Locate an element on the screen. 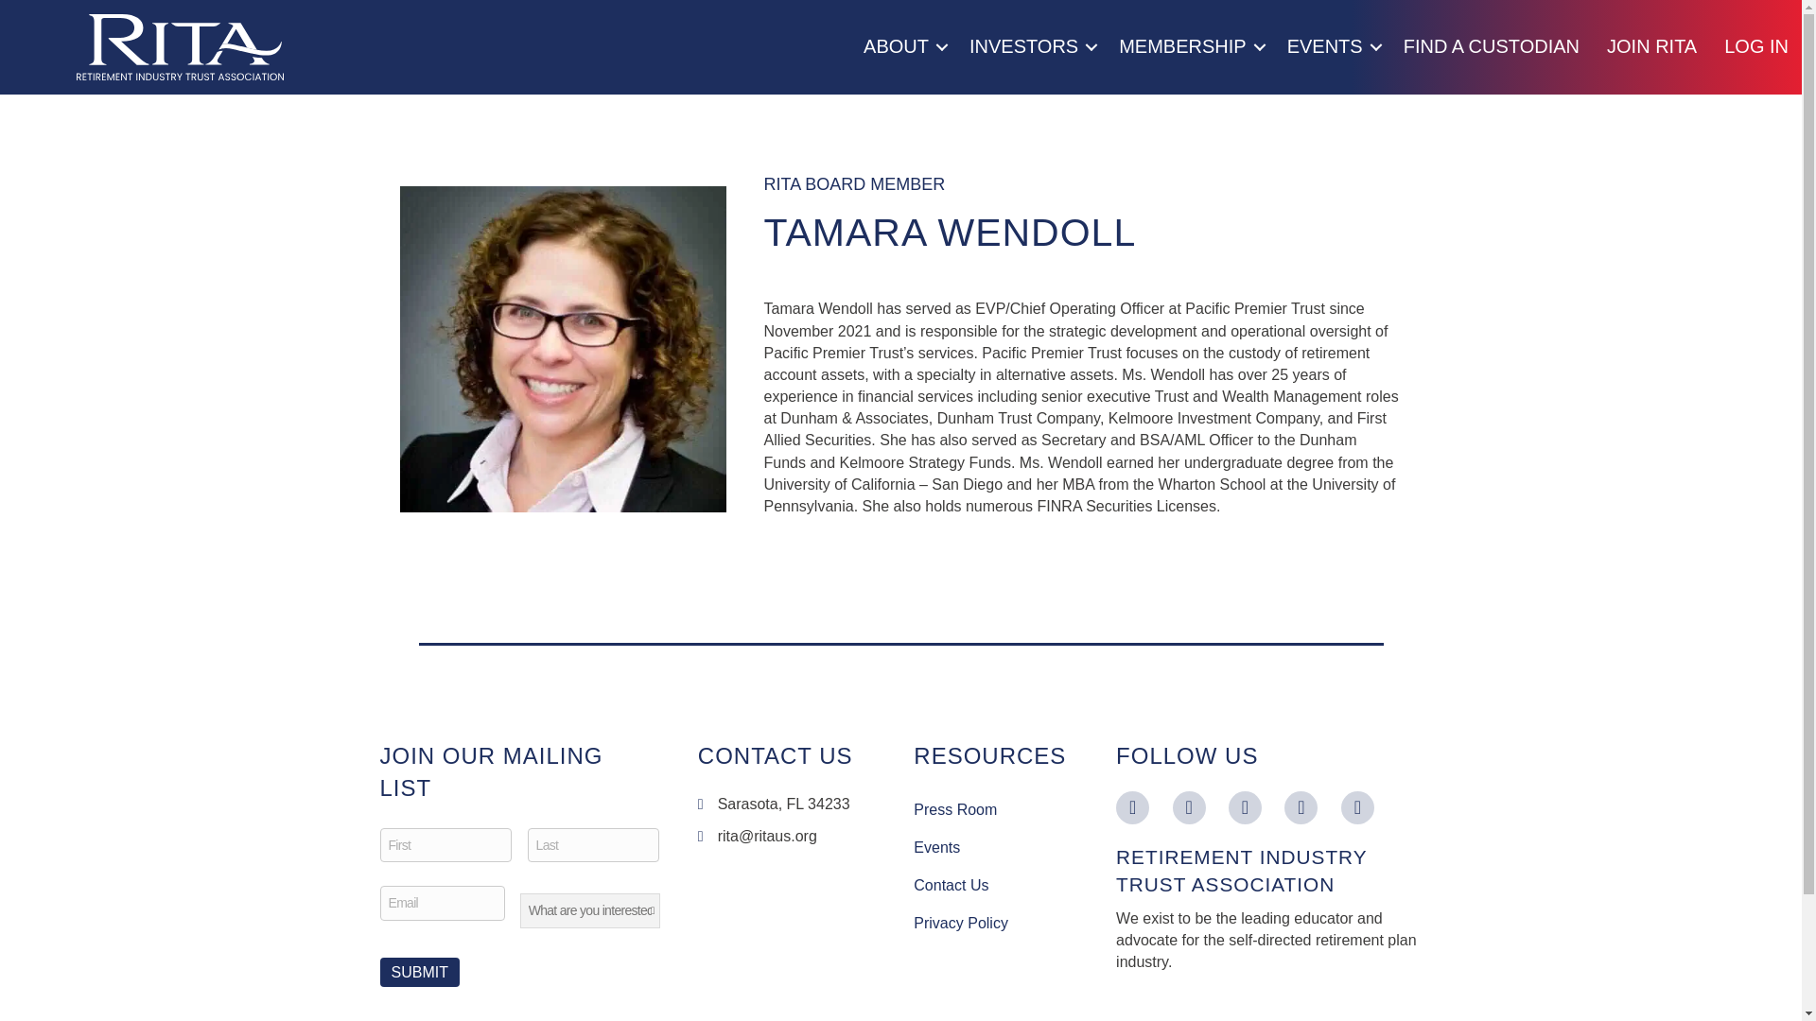  RITA-Logo-White is located at coordinates (180, 47).